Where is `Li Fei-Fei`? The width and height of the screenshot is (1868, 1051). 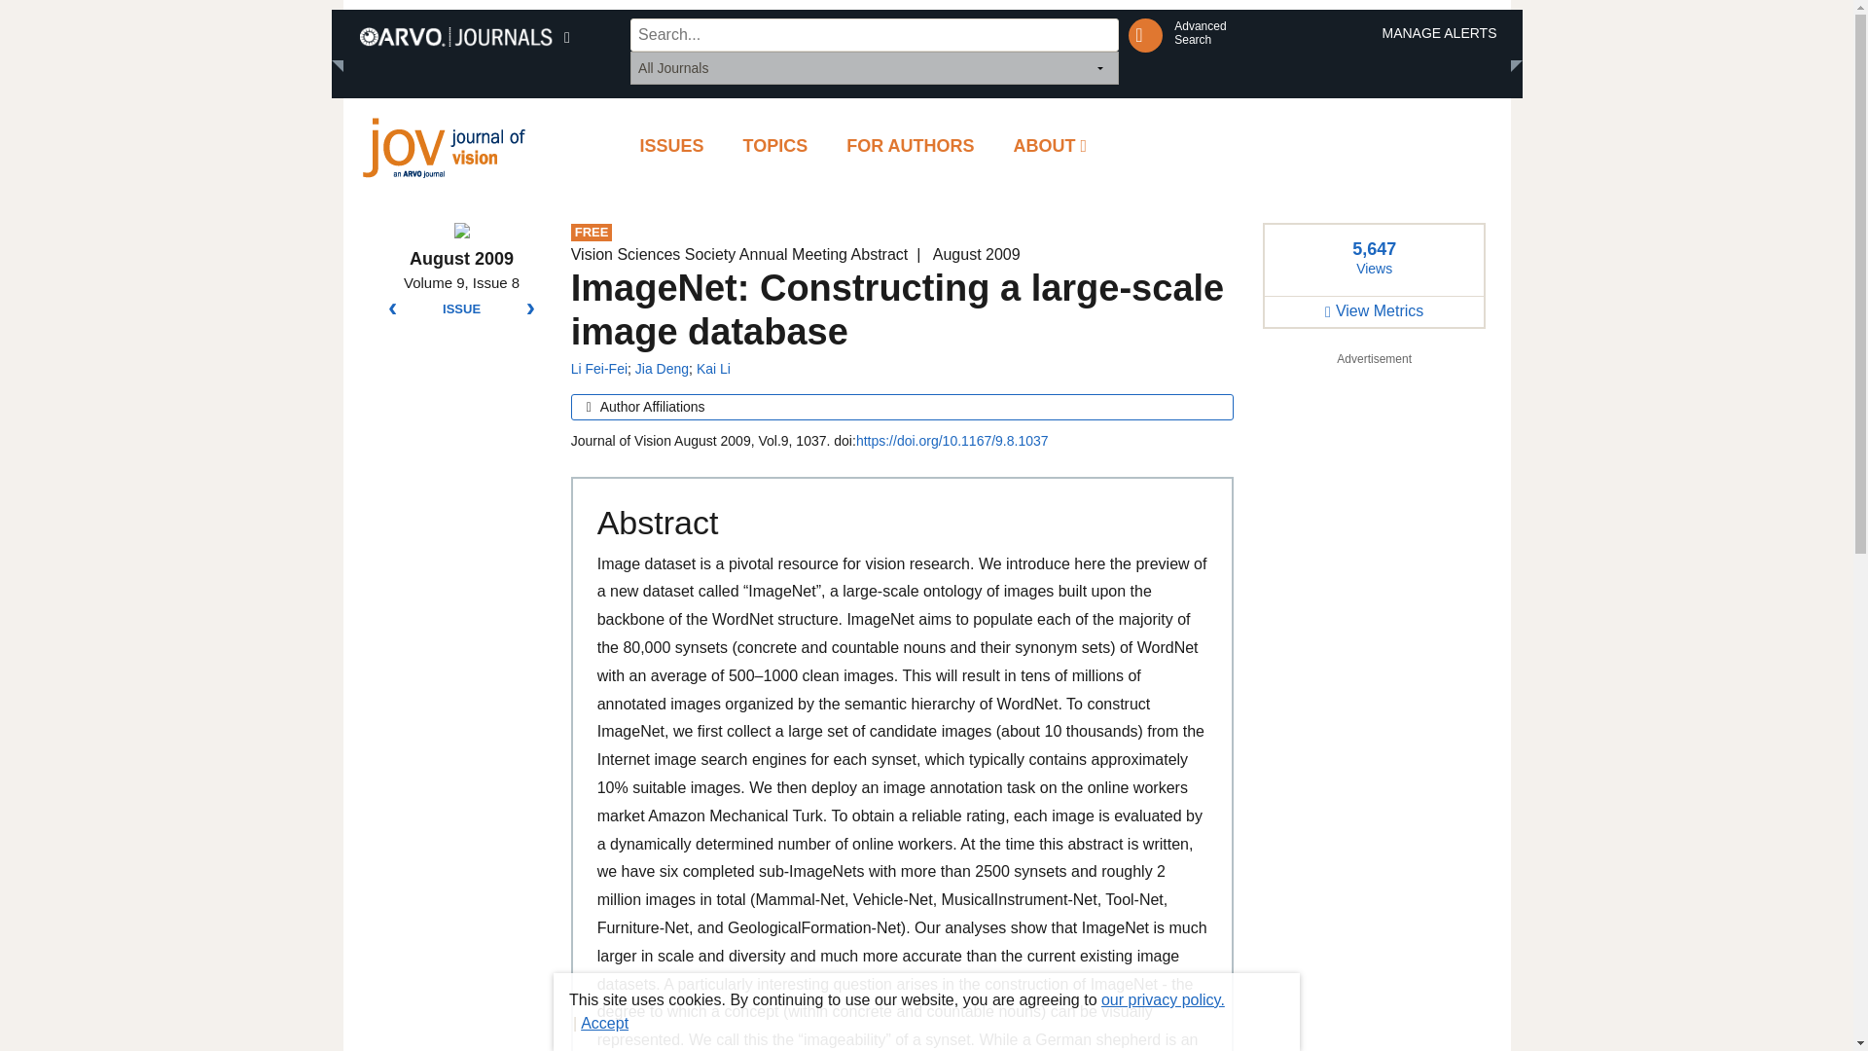
Li Fei-Fei is located at coordinates (713, 368).